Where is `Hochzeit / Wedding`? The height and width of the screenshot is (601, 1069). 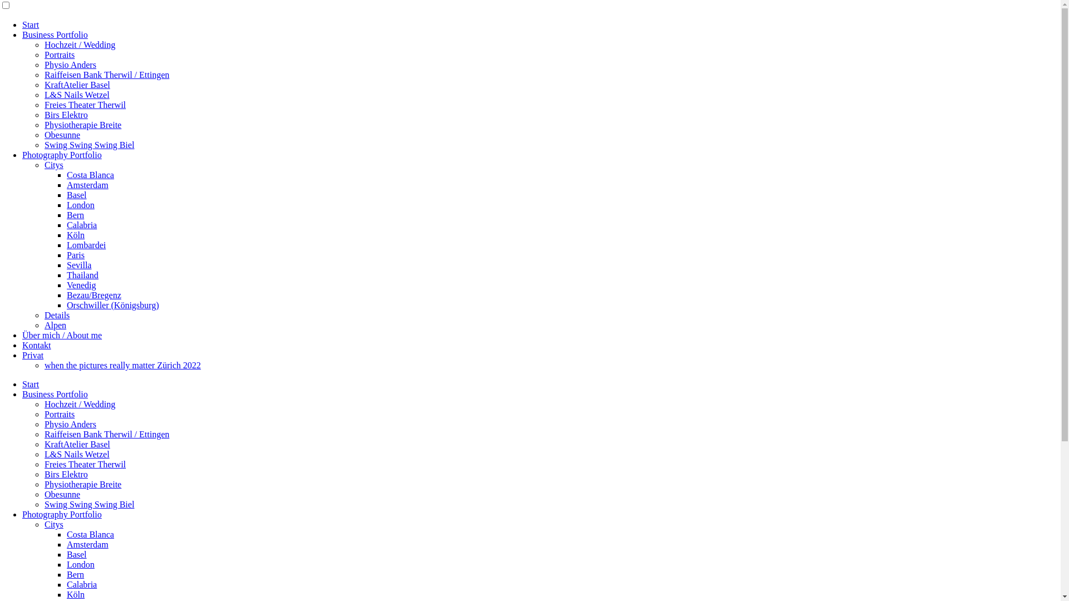 Hochzeit / Wedding is located at coordinates (80, 45).